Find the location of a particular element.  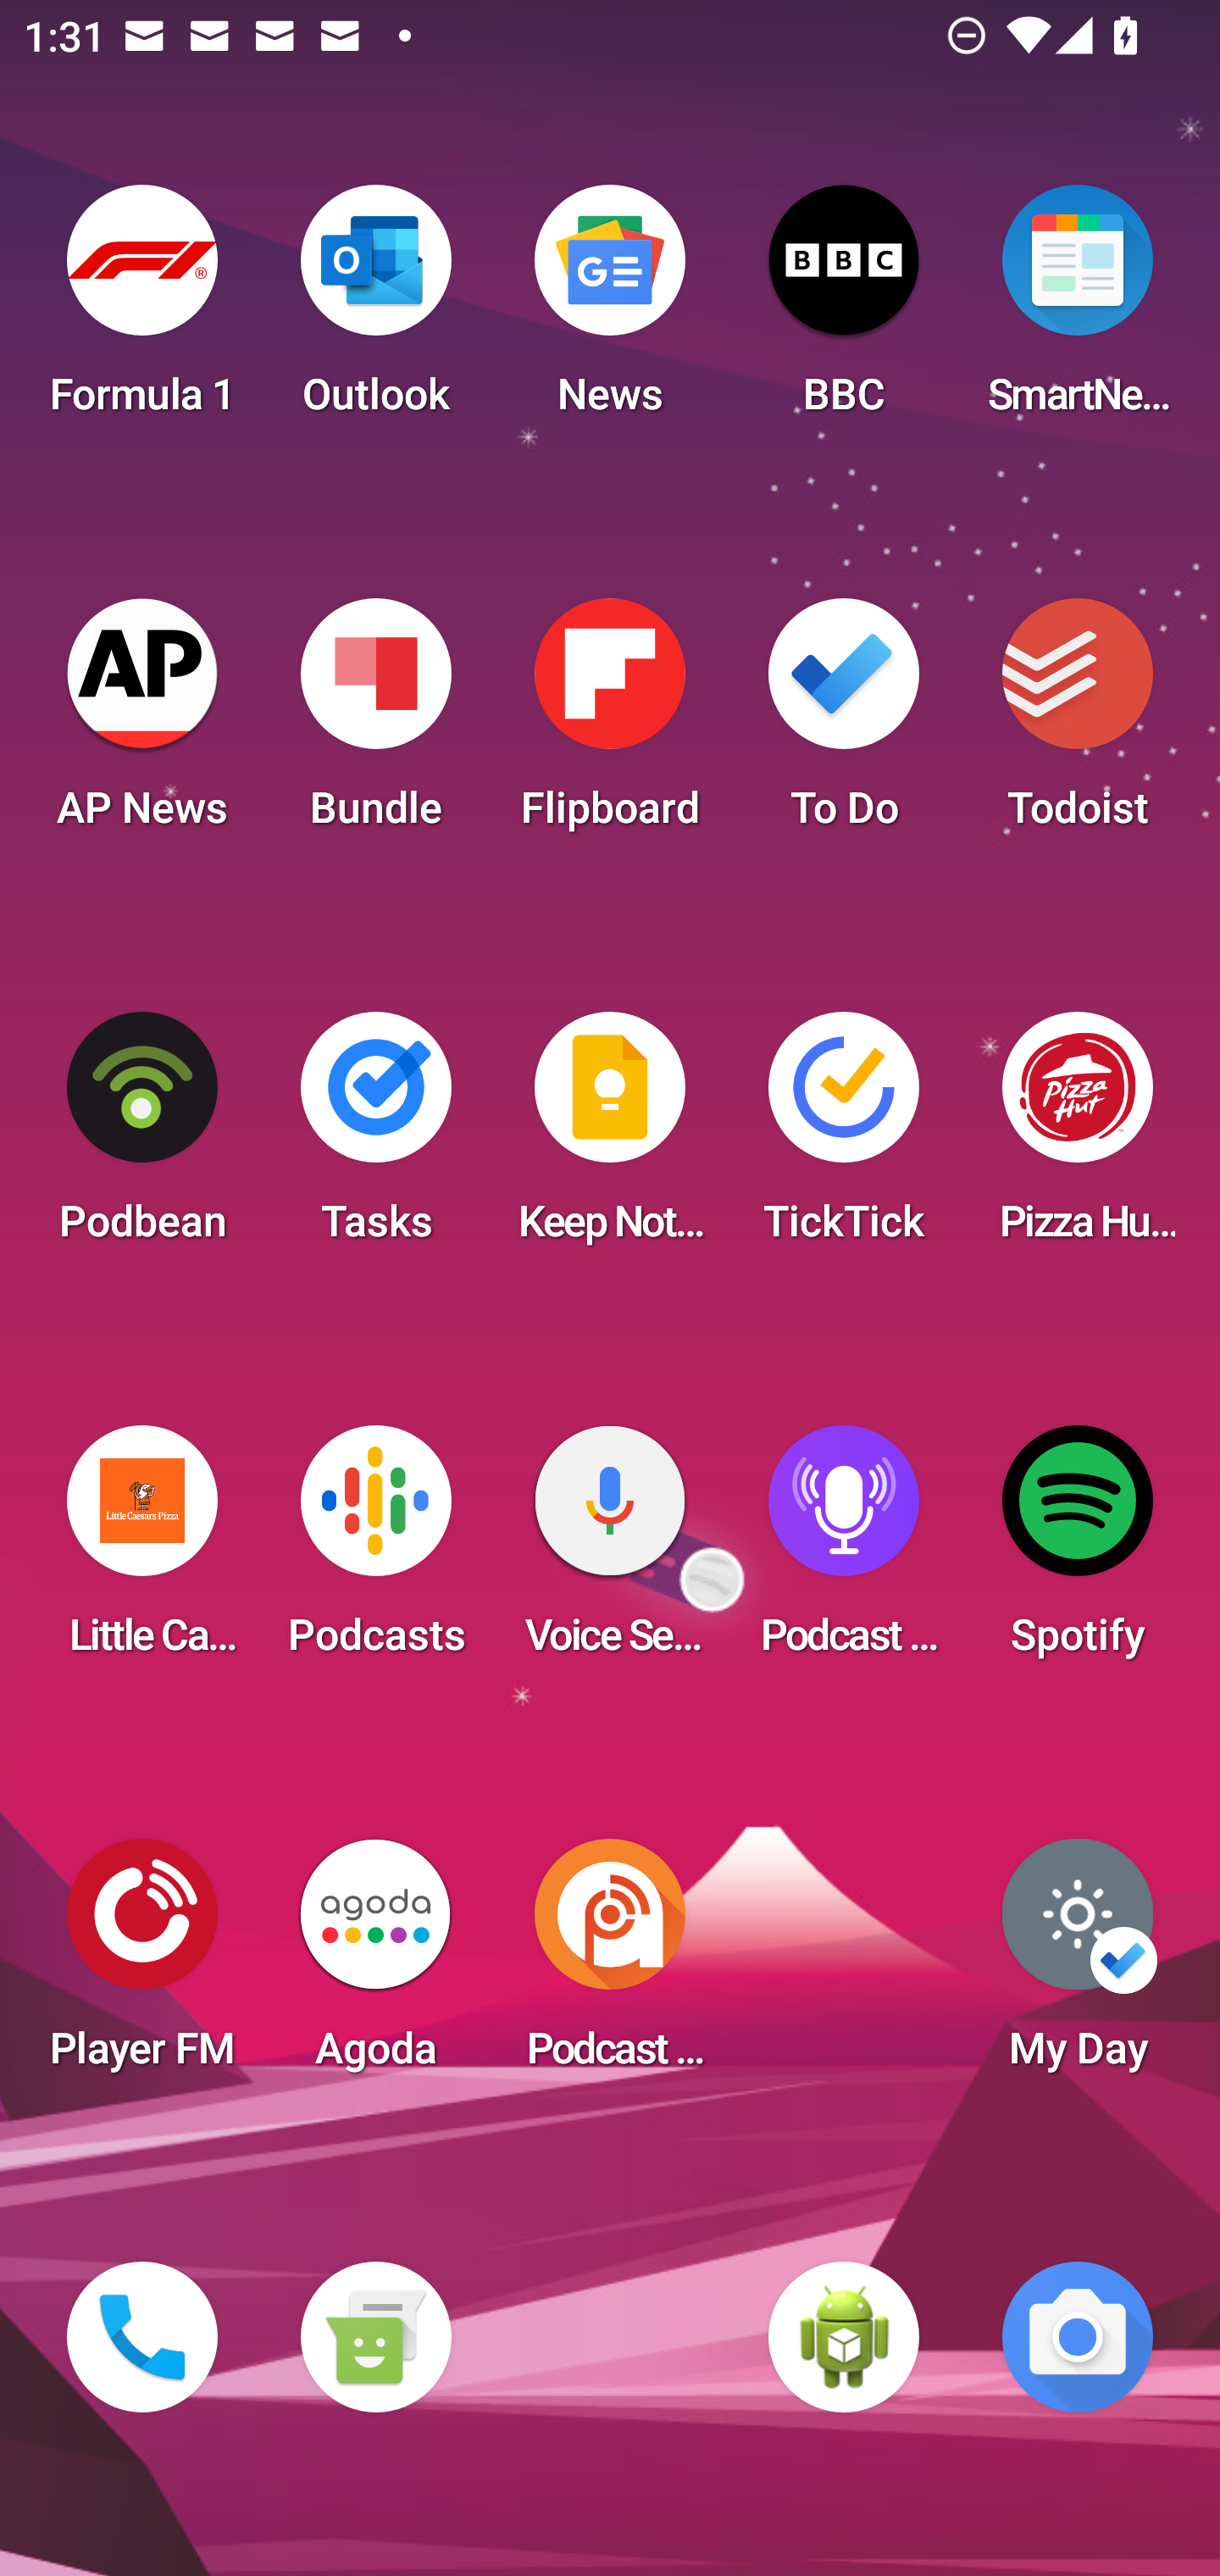

Todoist is located at coordinates (1078, 724).